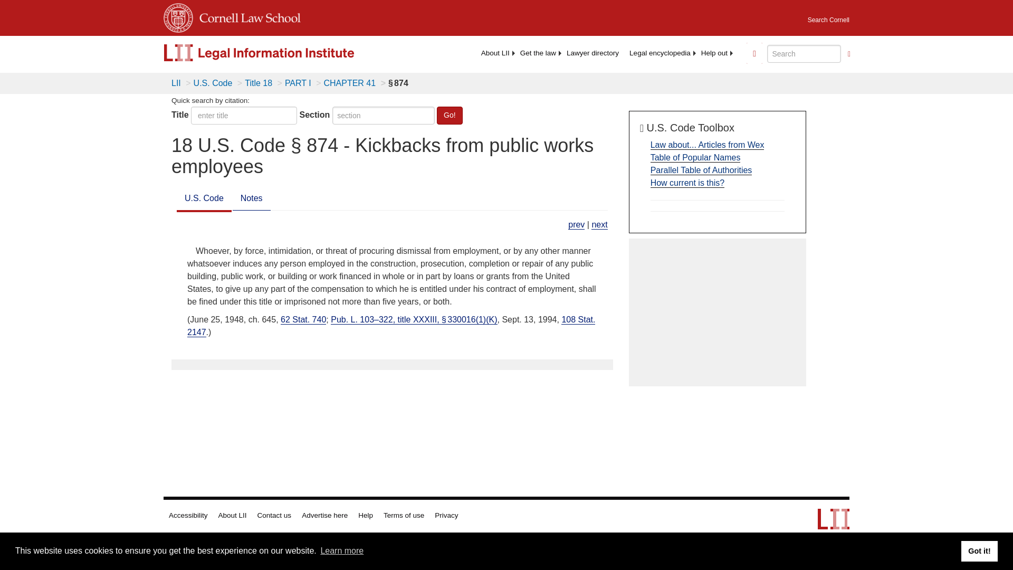 This screenshot has width=1013, height=570. I want to click on Get the law, so click(538, 53).